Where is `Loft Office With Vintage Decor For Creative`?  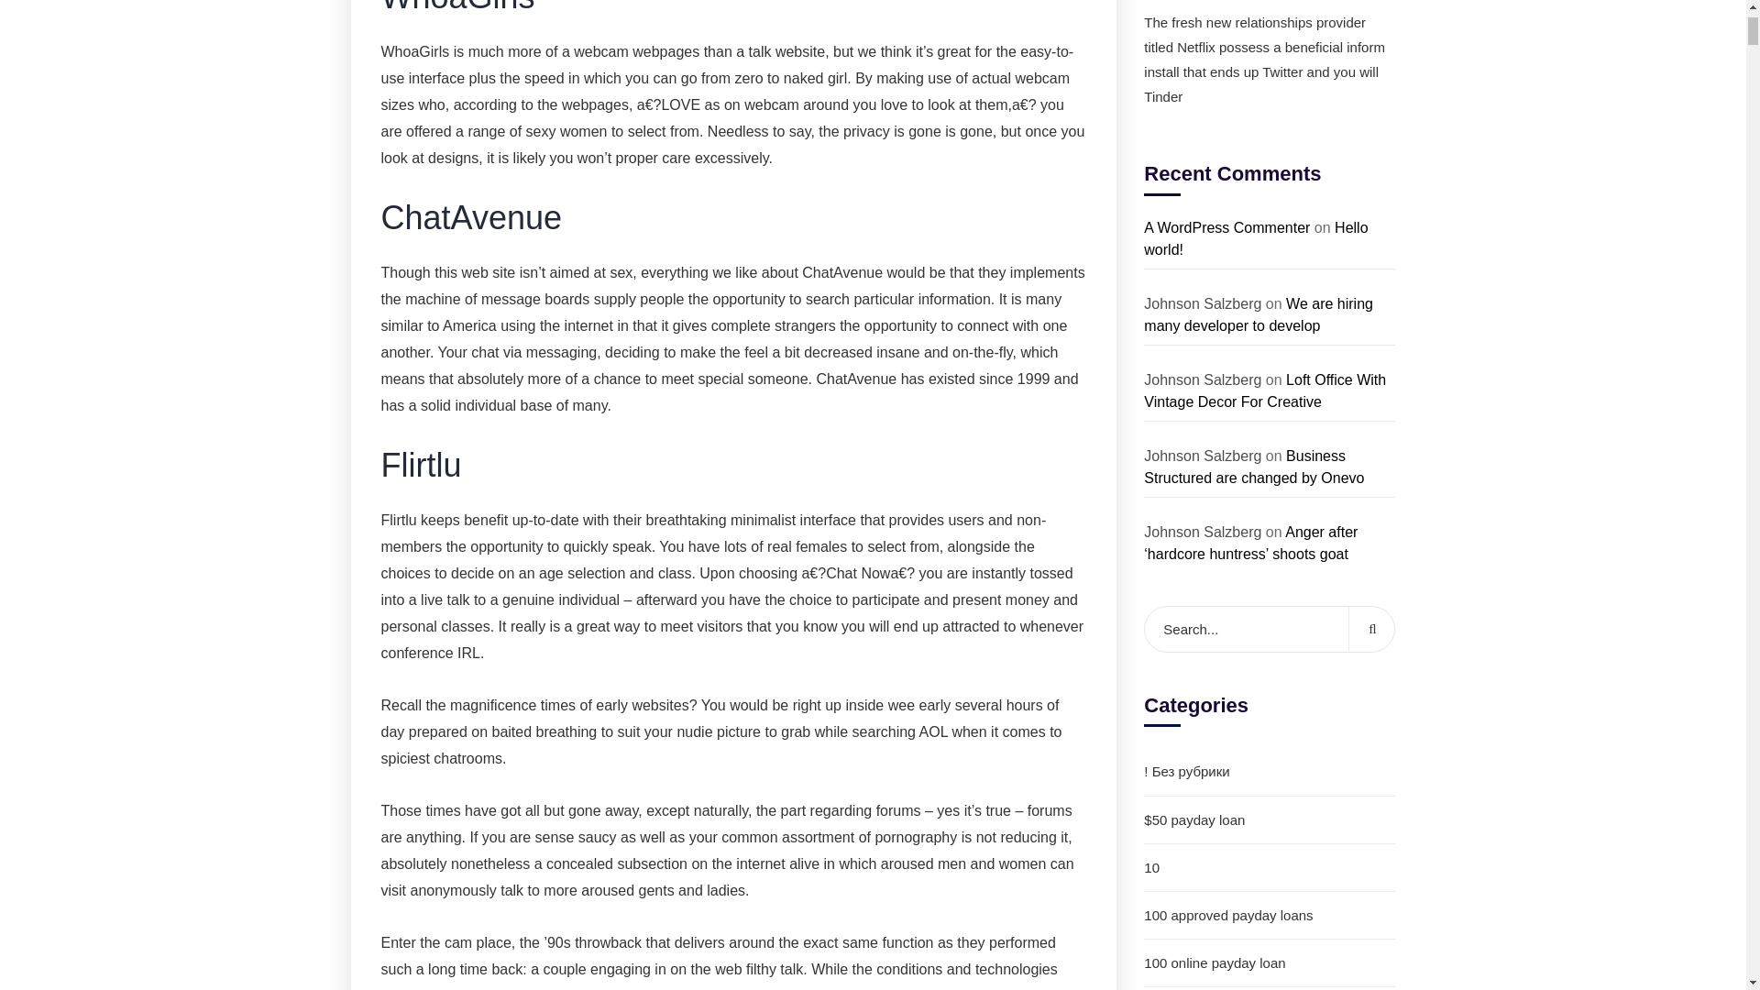
Loft Office With Vintage Decor For Creative is located at coordinates (1265, 390).